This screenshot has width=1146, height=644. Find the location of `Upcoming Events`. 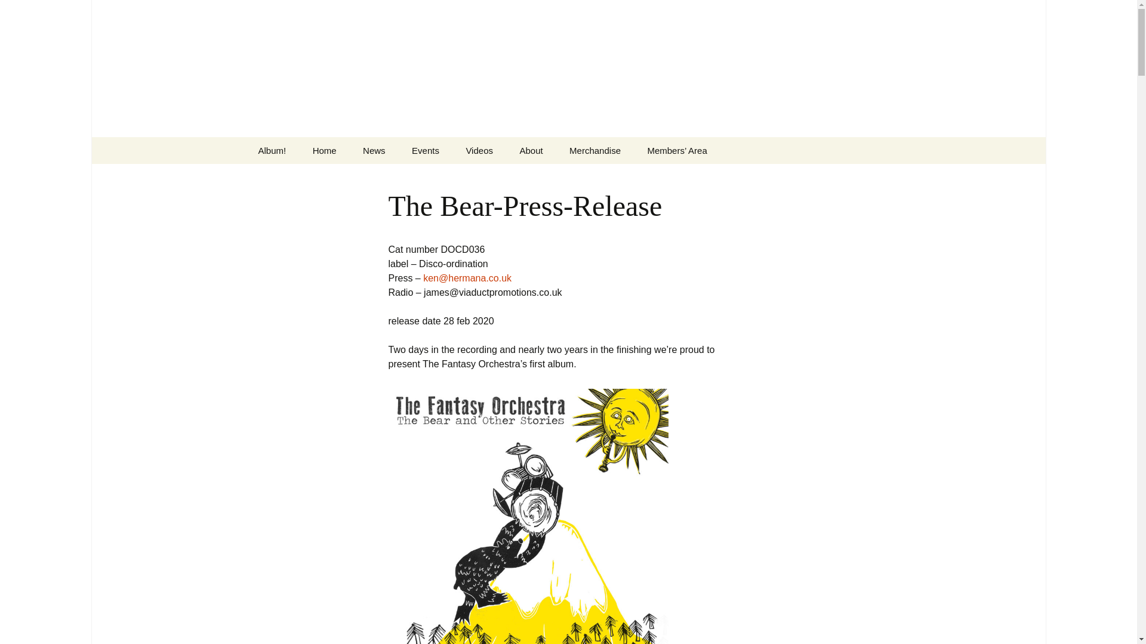

Upcoming Events is located at coordinates (460, 177).